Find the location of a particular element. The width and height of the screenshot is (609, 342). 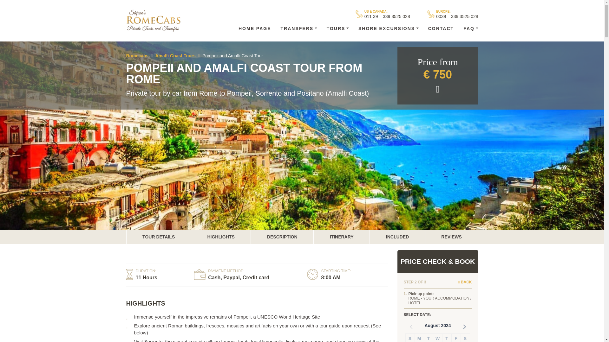

ITINERARY is located at coordinates (341, 237).